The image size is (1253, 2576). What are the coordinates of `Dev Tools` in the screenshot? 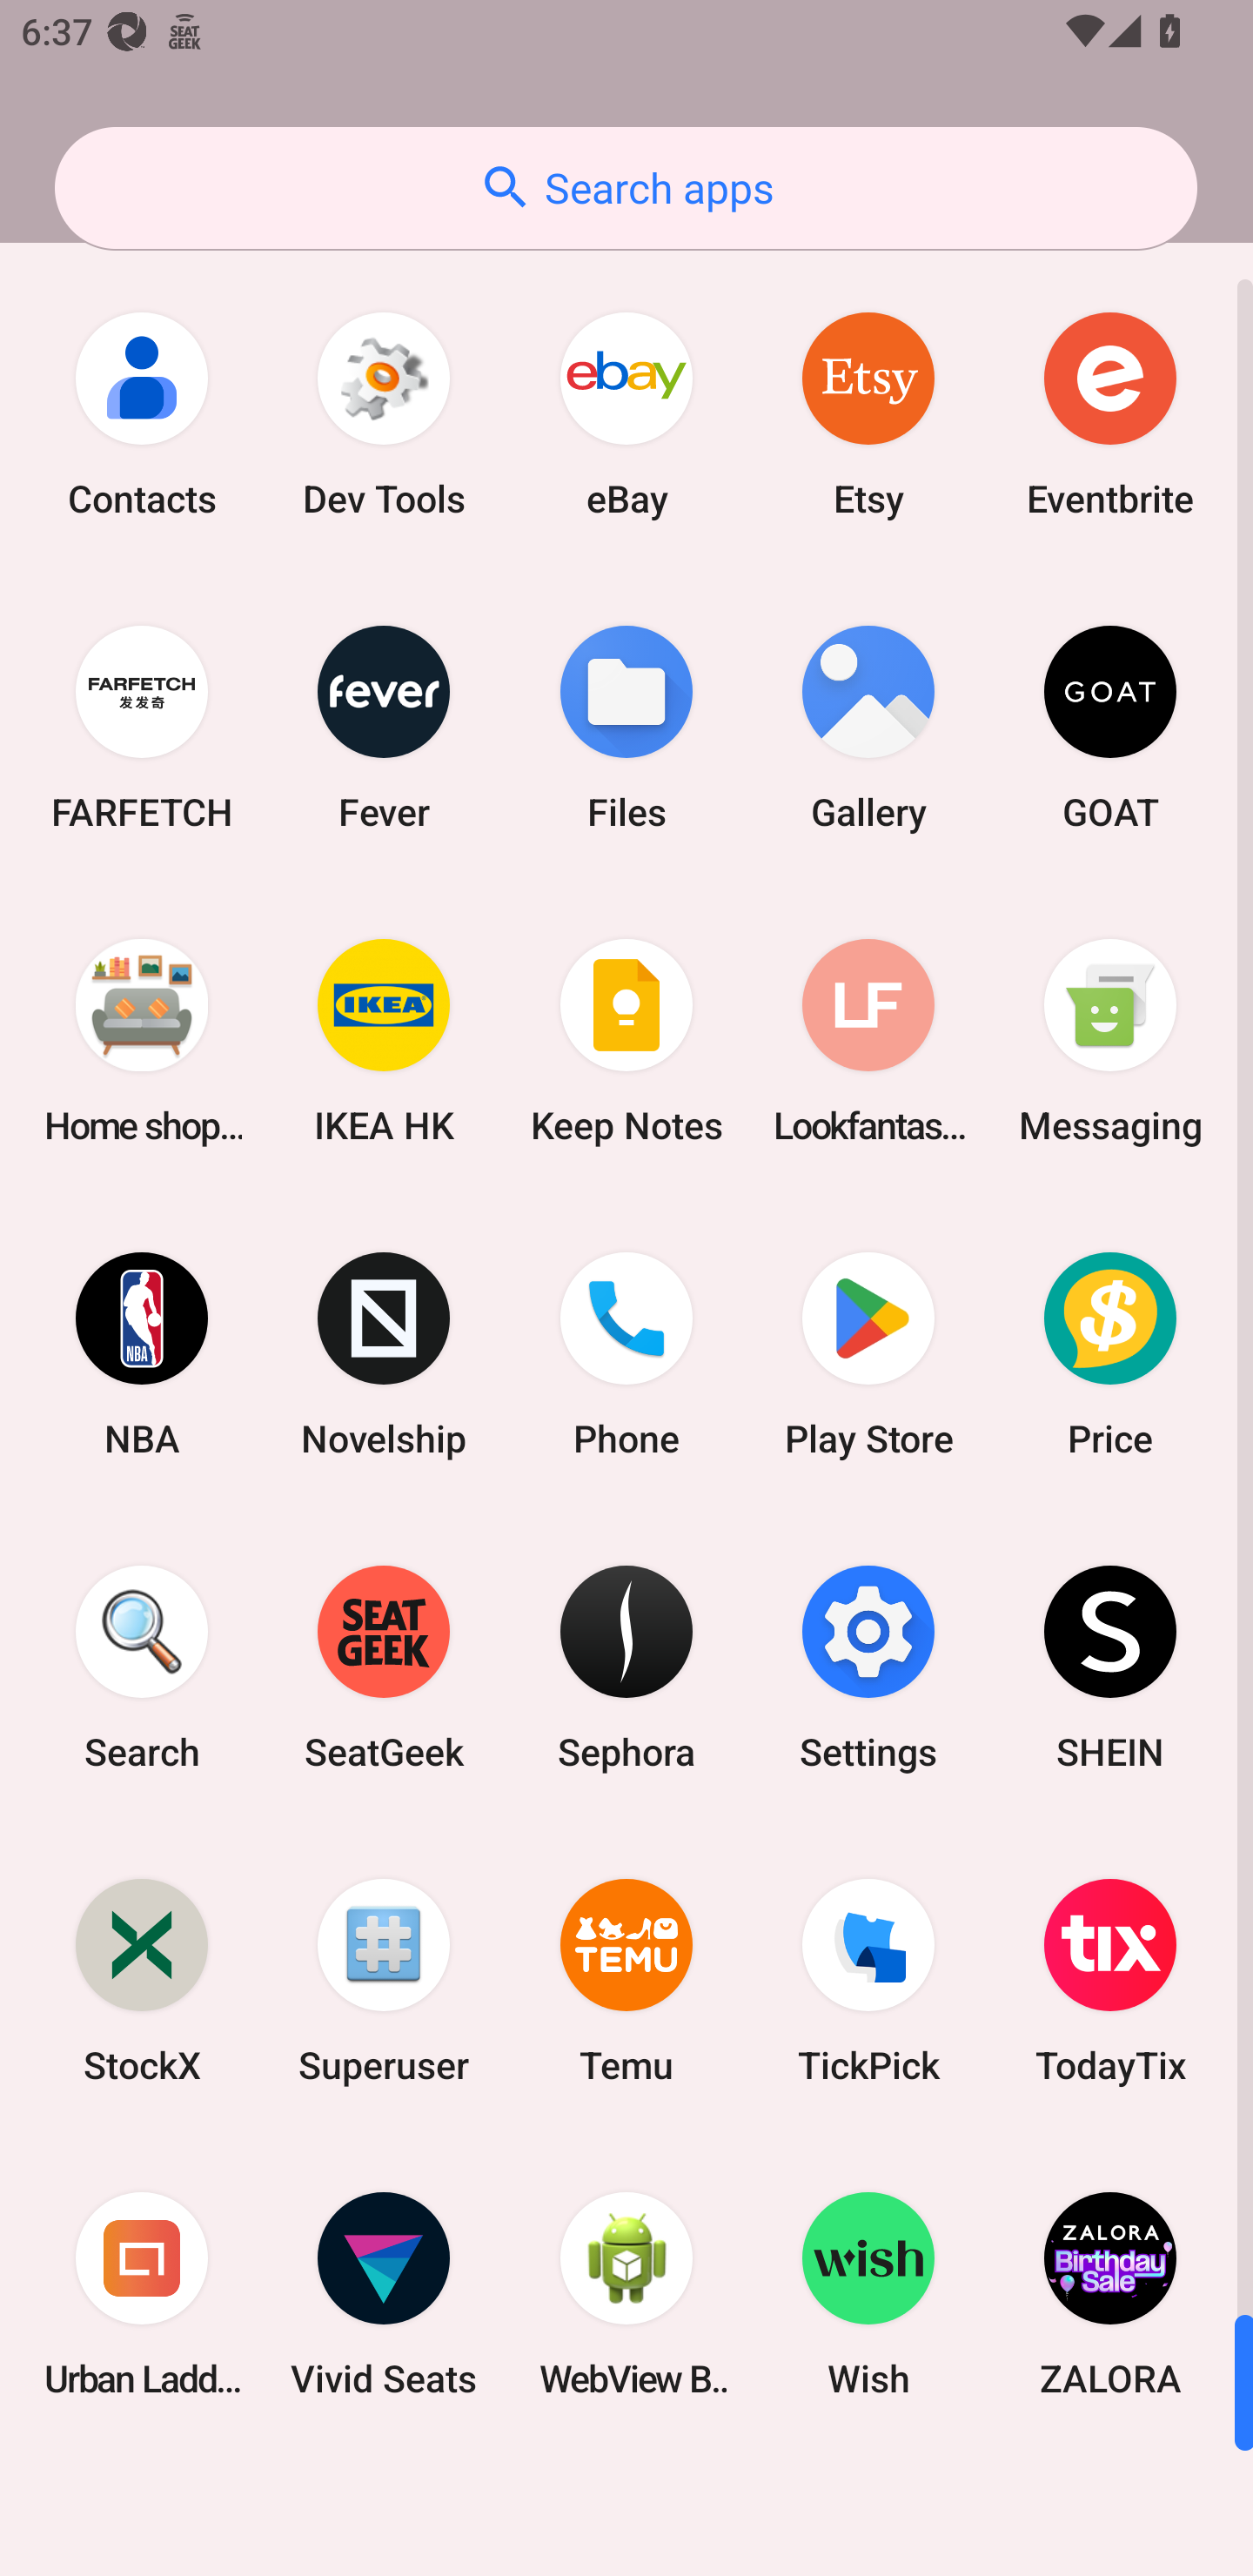 It's located at (384, 414).